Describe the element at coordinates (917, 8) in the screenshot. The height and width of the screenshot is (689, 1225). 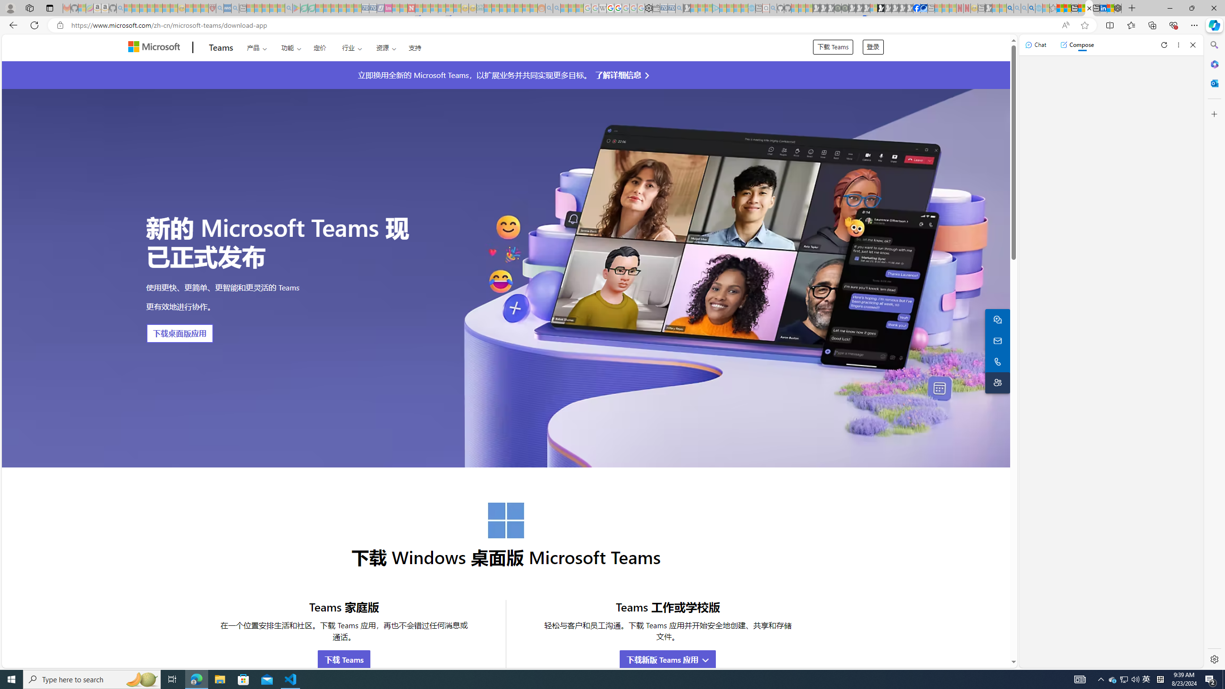
I see `Nordace | Facebook` at that location.